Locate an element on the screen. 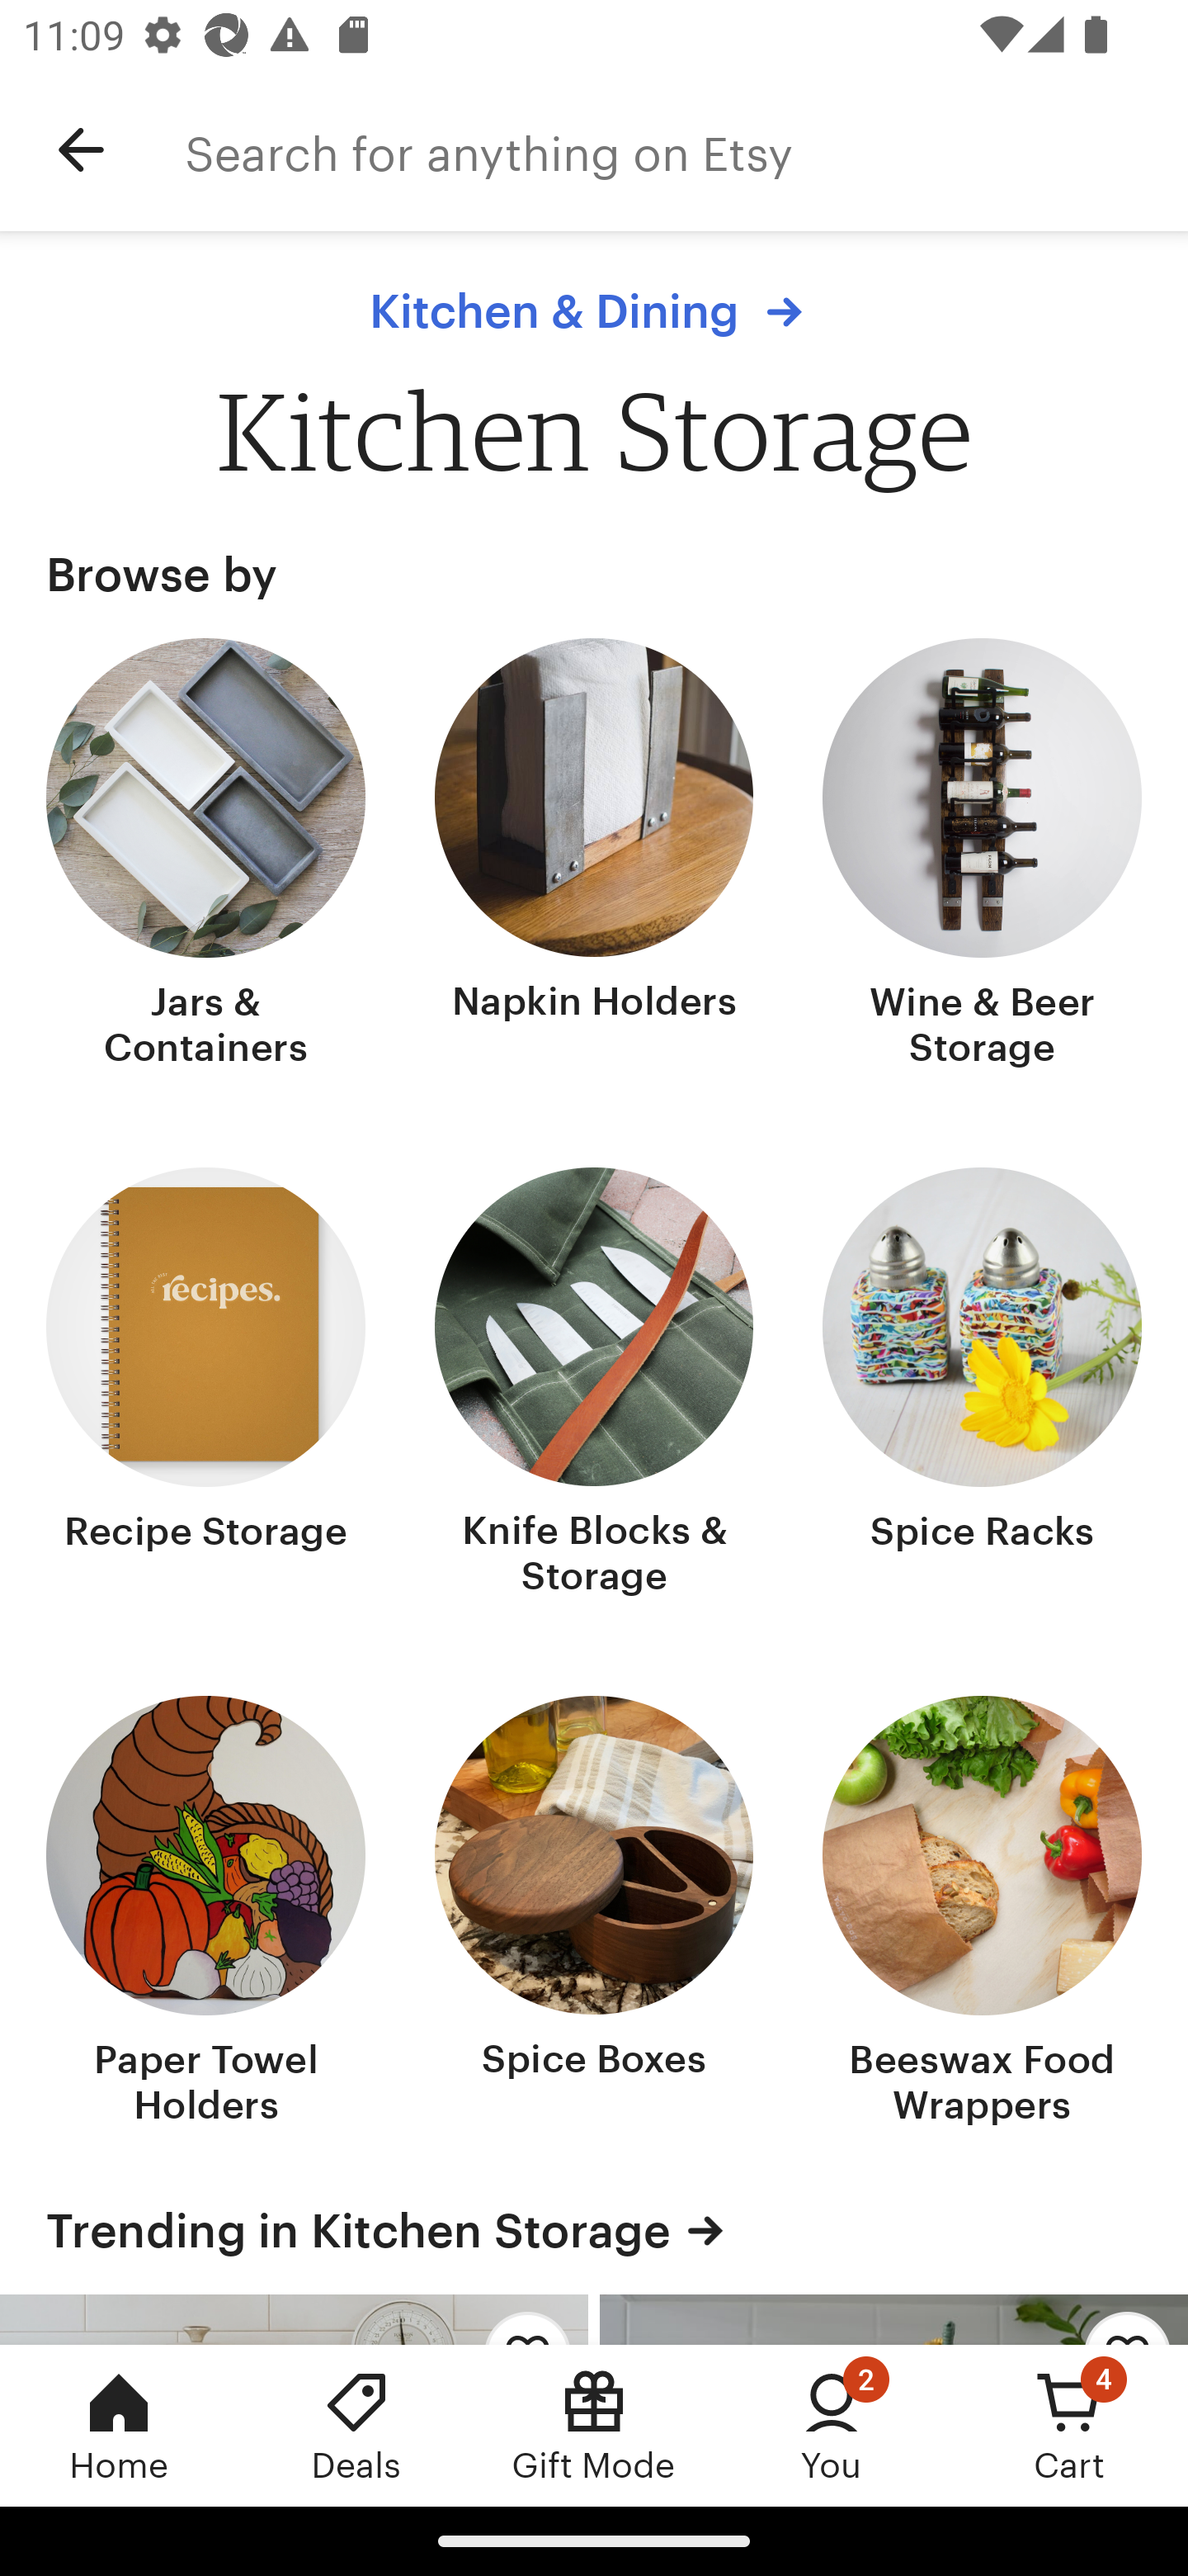 The height and width of the screenshot is (2576, 1188). Cart, 4 new notifications Cart is located at coordinates (1069, 2425).